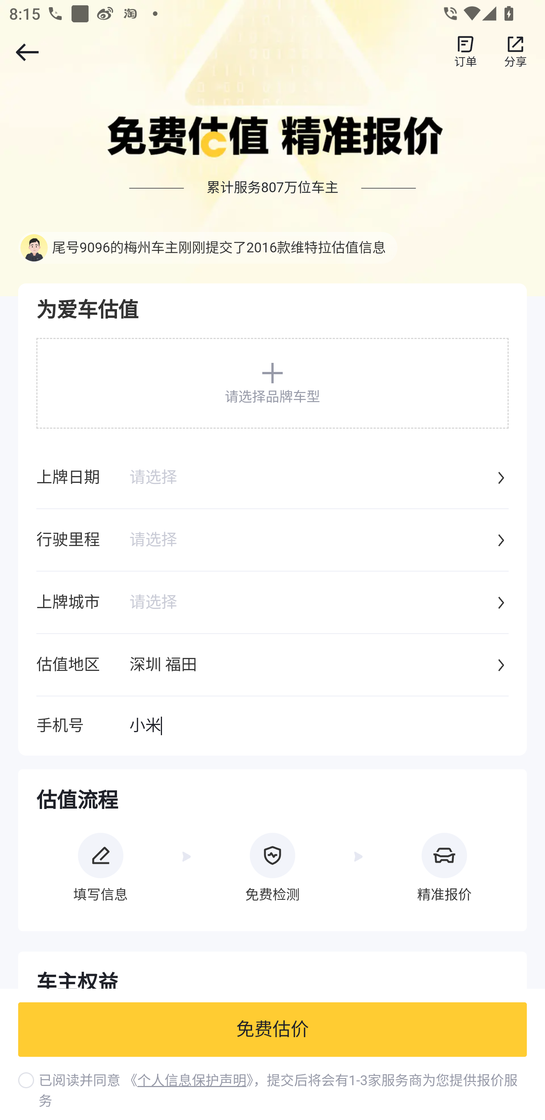  What do you see at coordinates (272, 1030) in the screenshot?
I see `免费估价` at bounding box center [272, 1030].